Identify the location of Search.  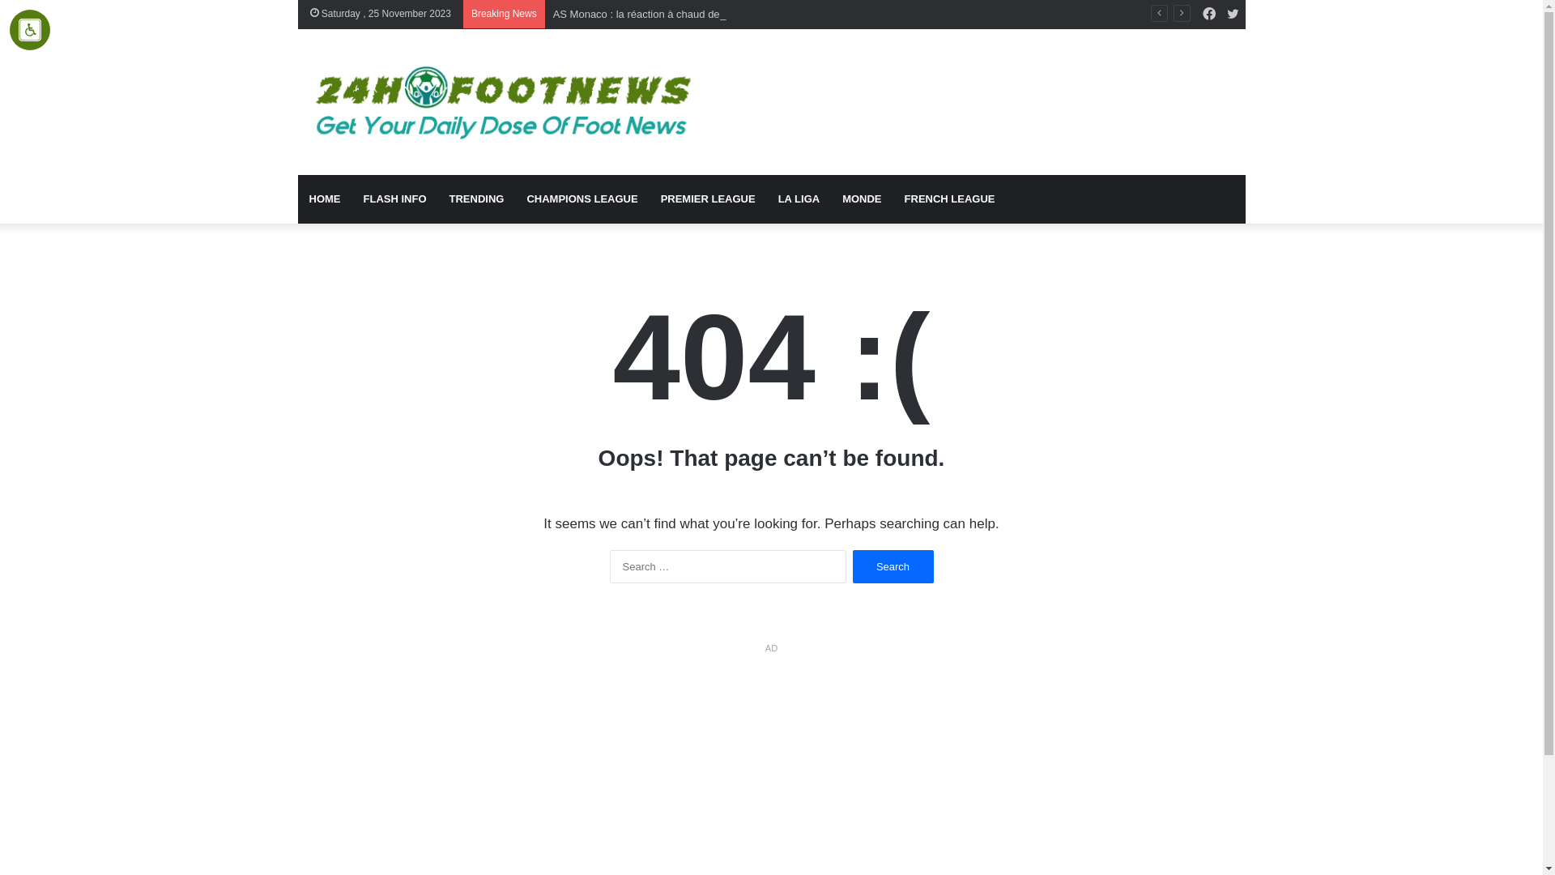
(893, 567).